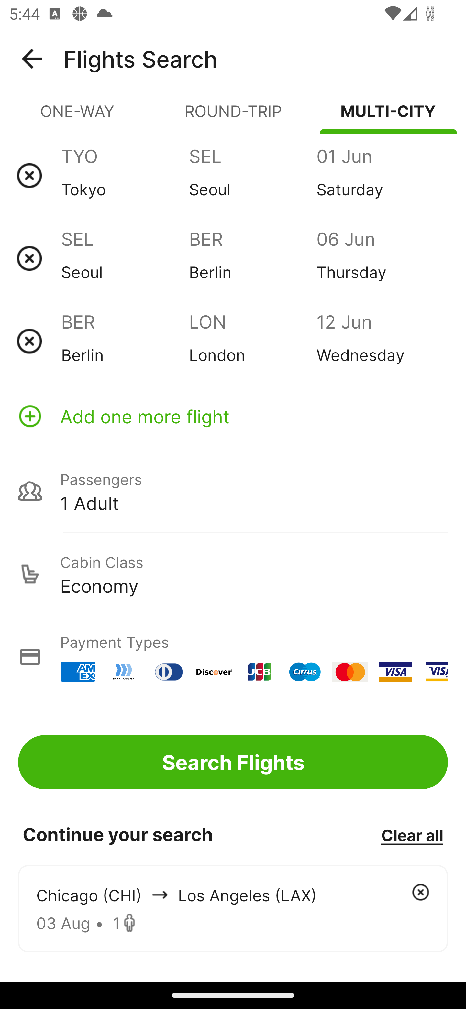 This screenshot has width=466, height=1009. What do you see at coordinates (233, 116) in the screenshot?
I see `ROUND-TRIP` at bounding box center [233, 116].